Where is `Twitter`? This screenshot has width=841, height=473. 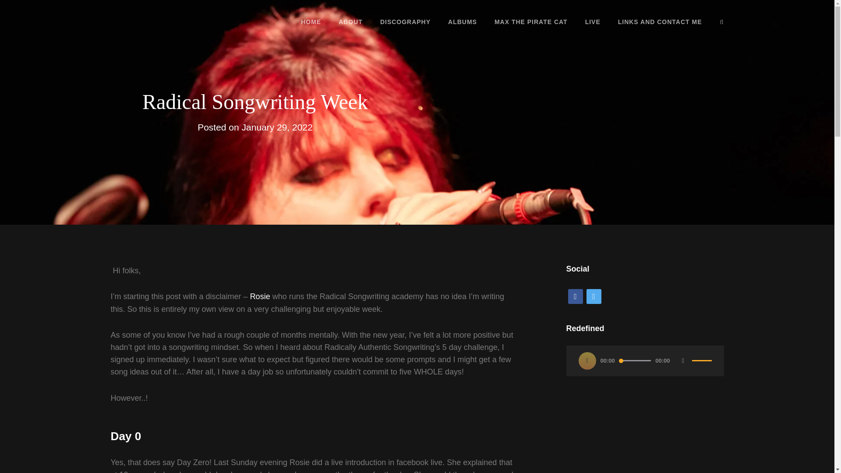
Twitter is located at coordinates (594, 296).